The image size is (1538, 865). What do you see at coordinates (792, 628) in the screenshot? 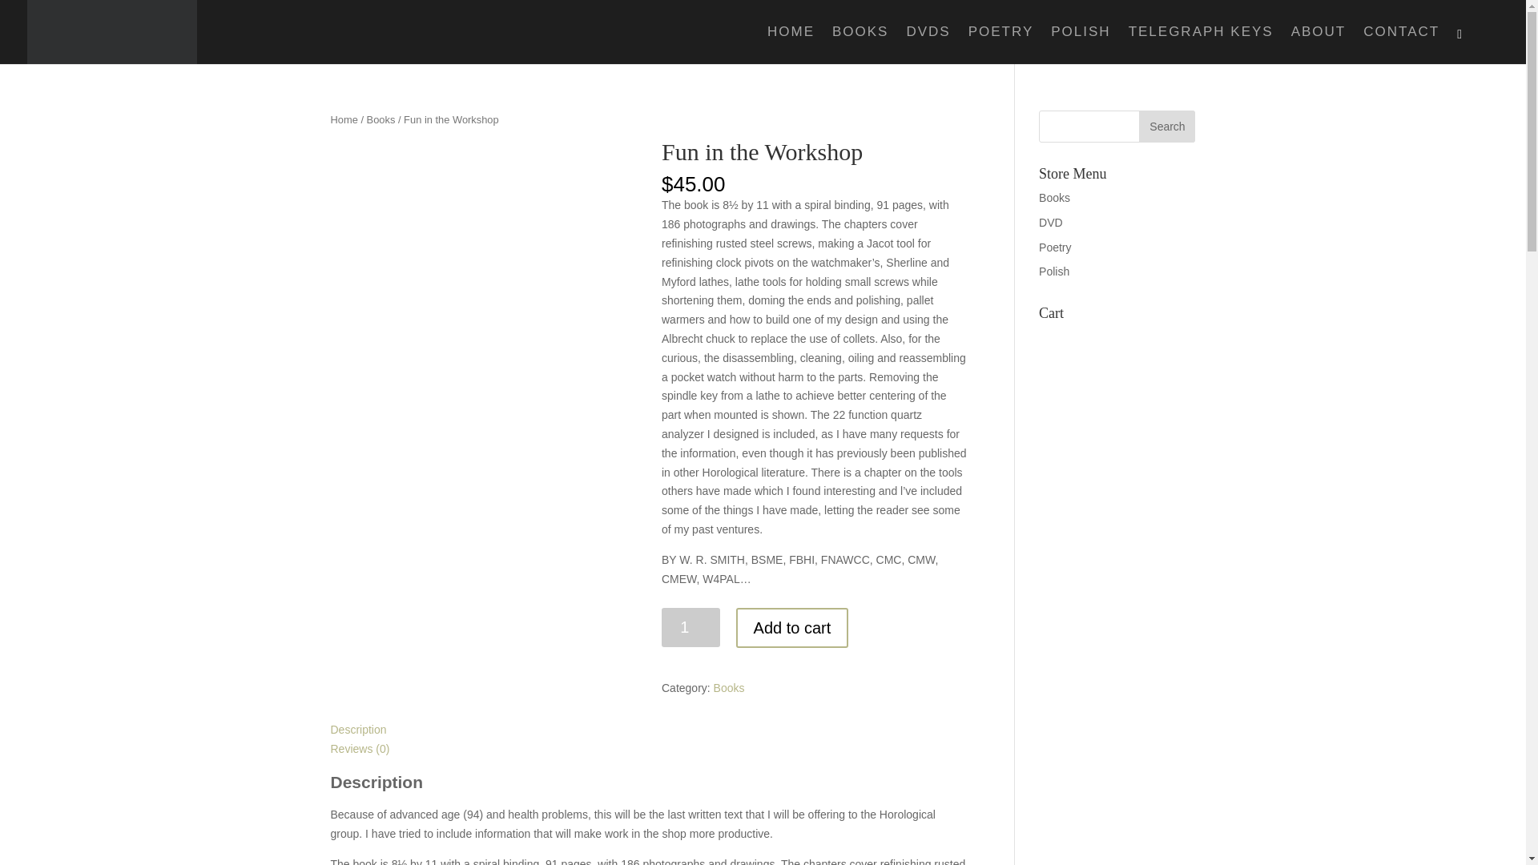
I see `Add to cart` at bounding box center [792, 628].